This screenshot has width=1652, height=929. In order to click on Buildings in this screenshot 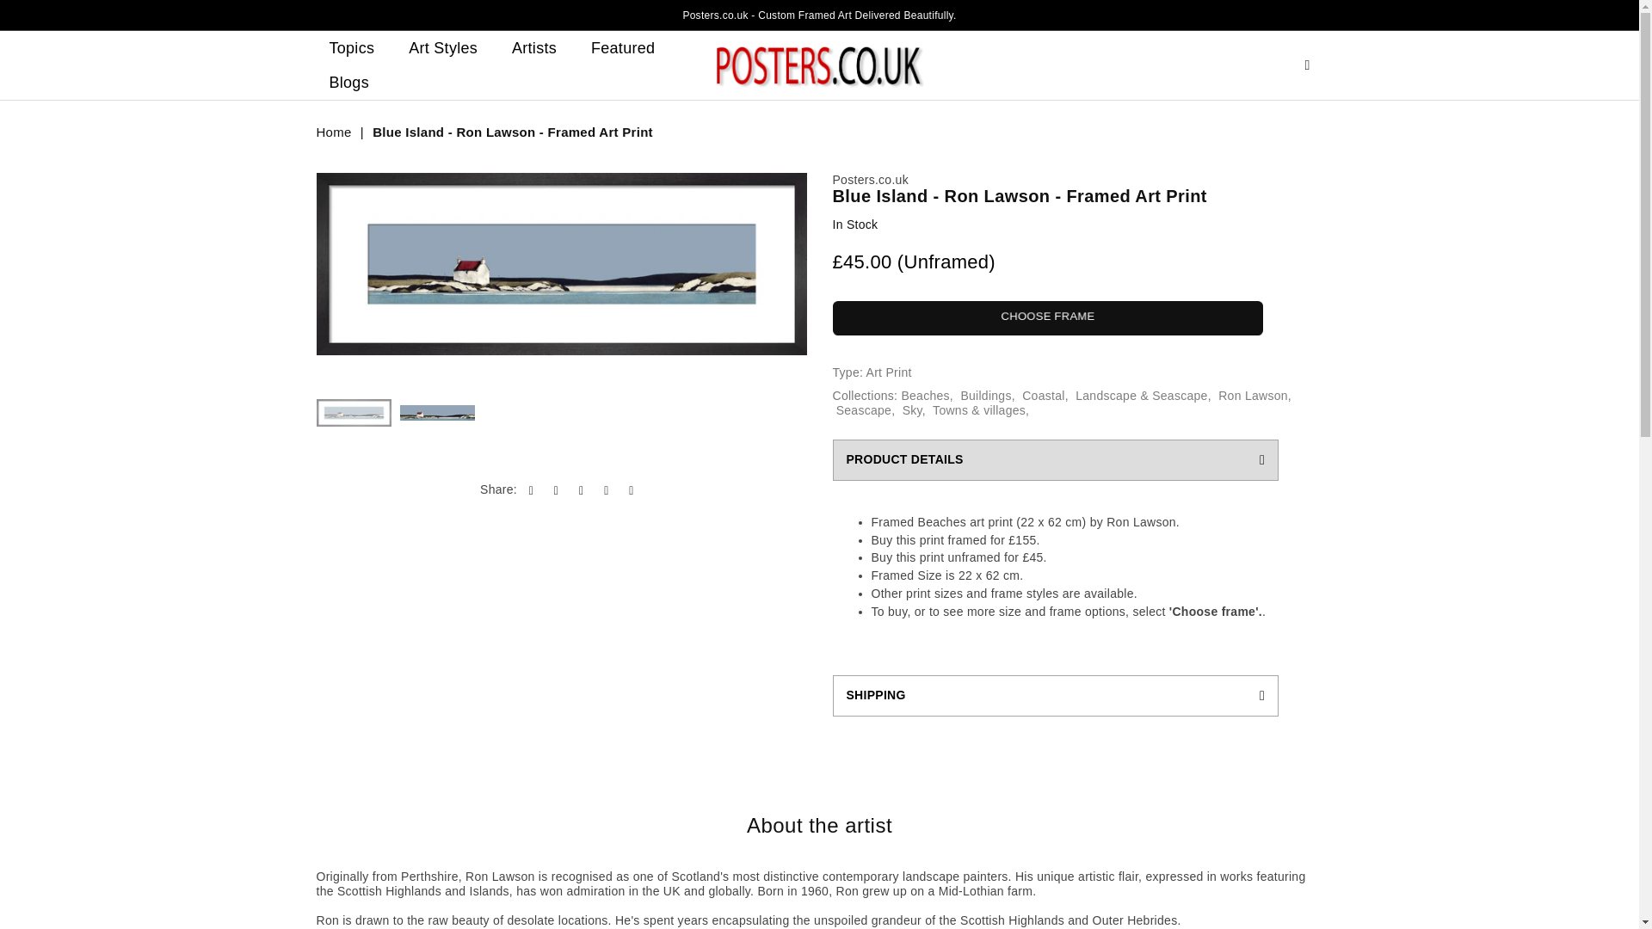, I will do `click(985, 396)`.